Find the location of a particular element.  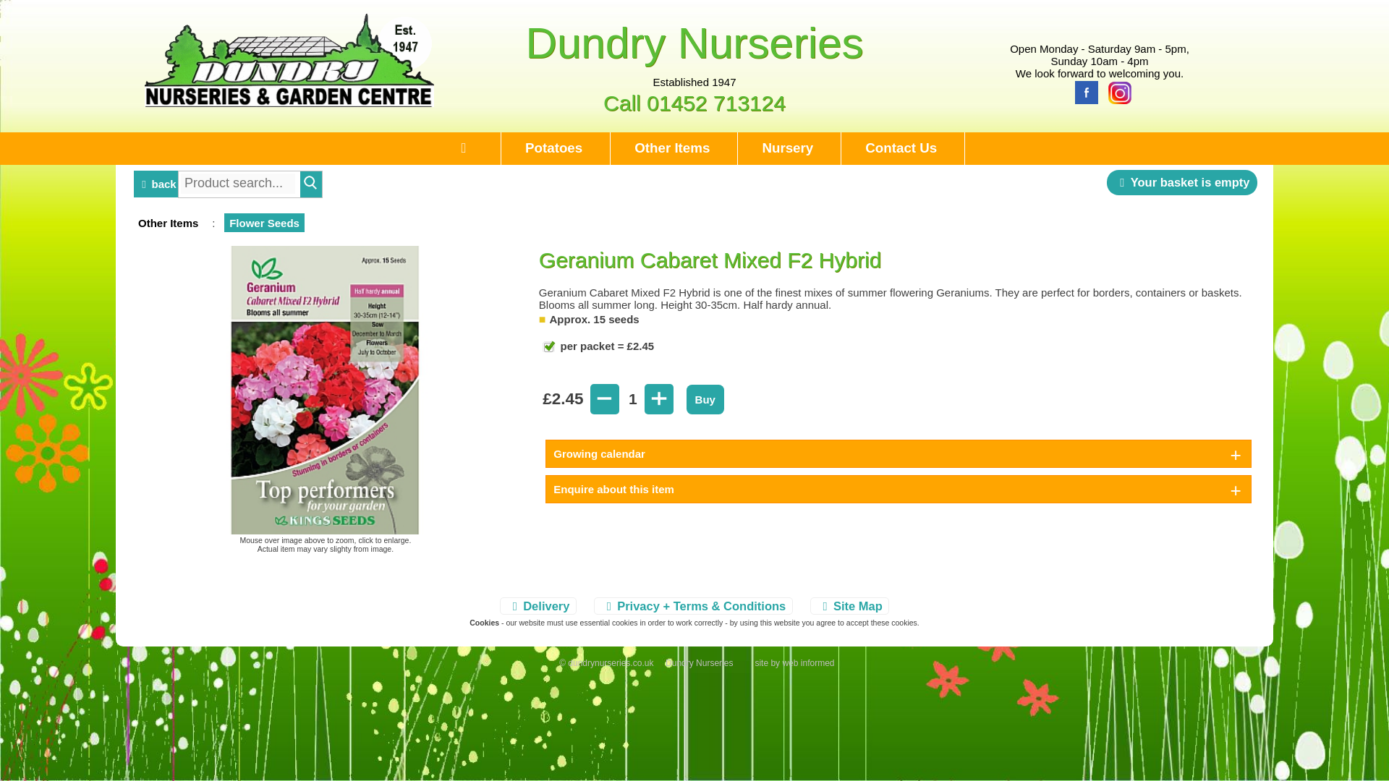

Buy is located at coordinates (705, 399).